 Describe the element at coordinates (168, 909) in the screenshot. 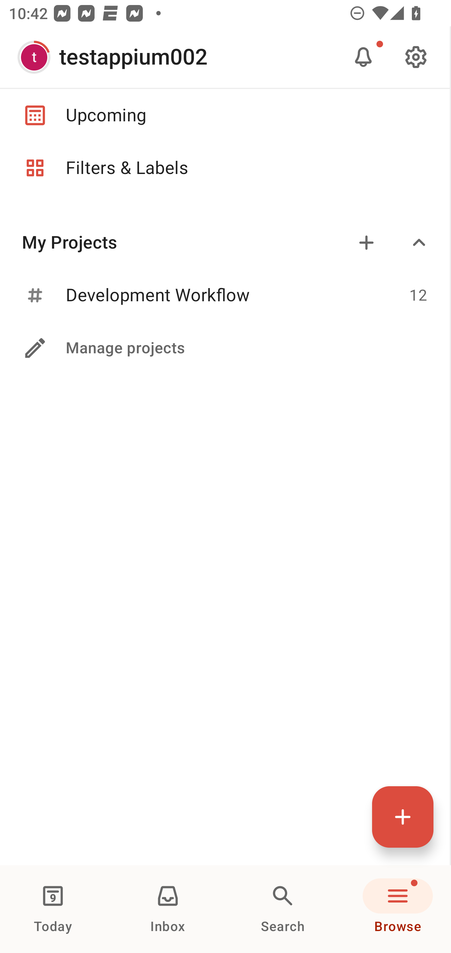

I see `Inbox` at that location.